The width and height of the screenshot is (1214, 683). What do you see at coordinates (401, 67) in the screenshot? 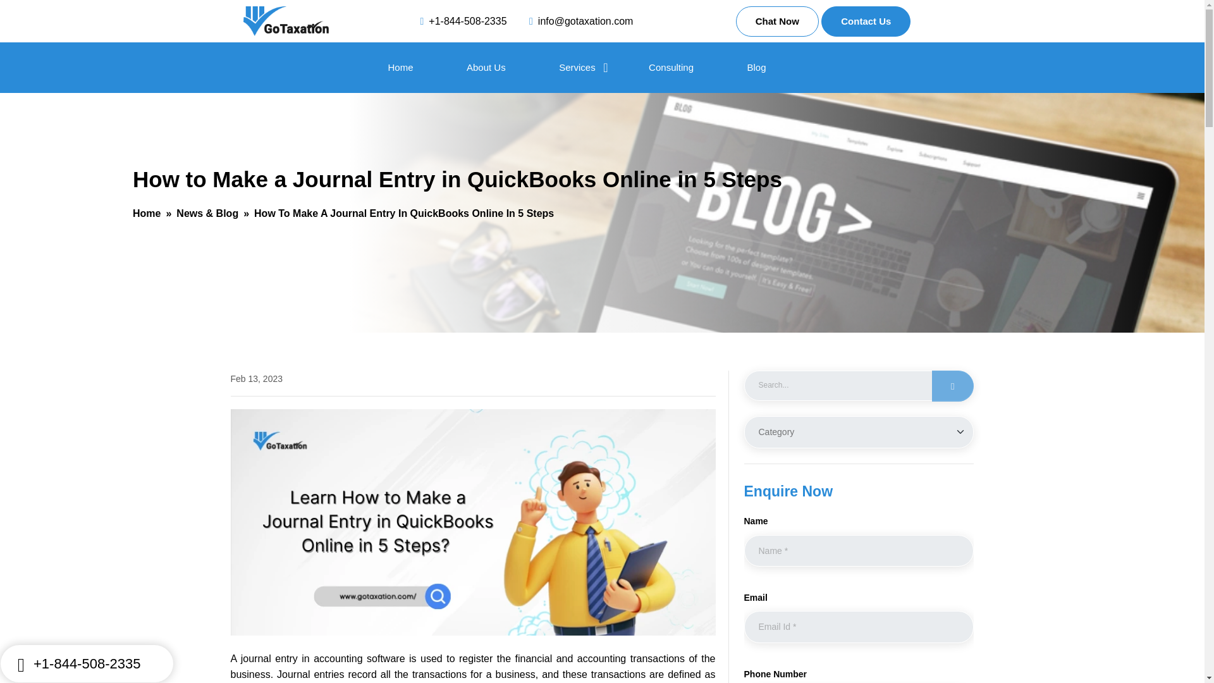
I see `Home` at bounding box center [401, 67].